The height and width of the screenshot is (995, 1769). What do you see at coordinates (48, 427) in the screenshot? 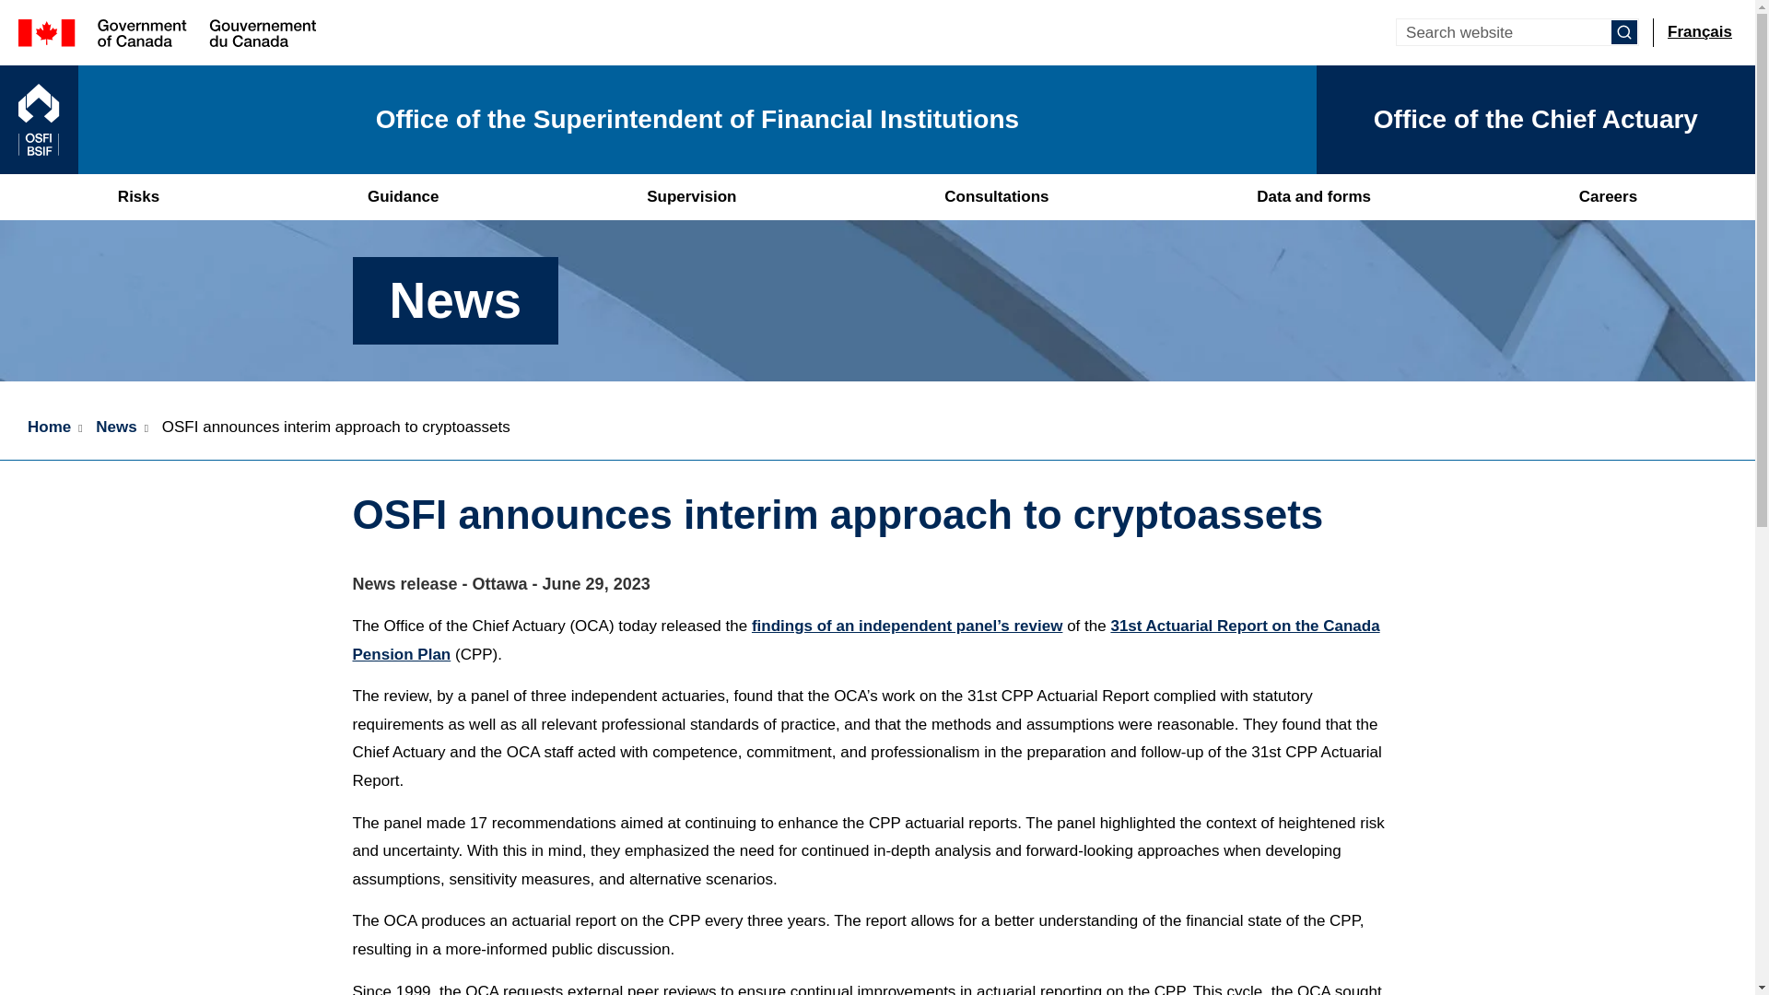
I see `Home` at bounding box center [48, 427].